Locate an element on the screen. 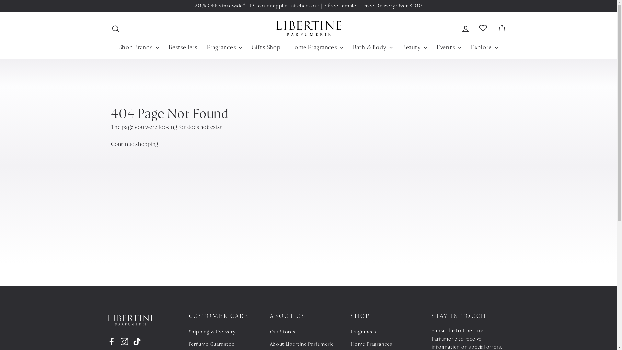 The width and height of the screenshot is (622, 350). Our Stores is located at coordinates (307, 332).